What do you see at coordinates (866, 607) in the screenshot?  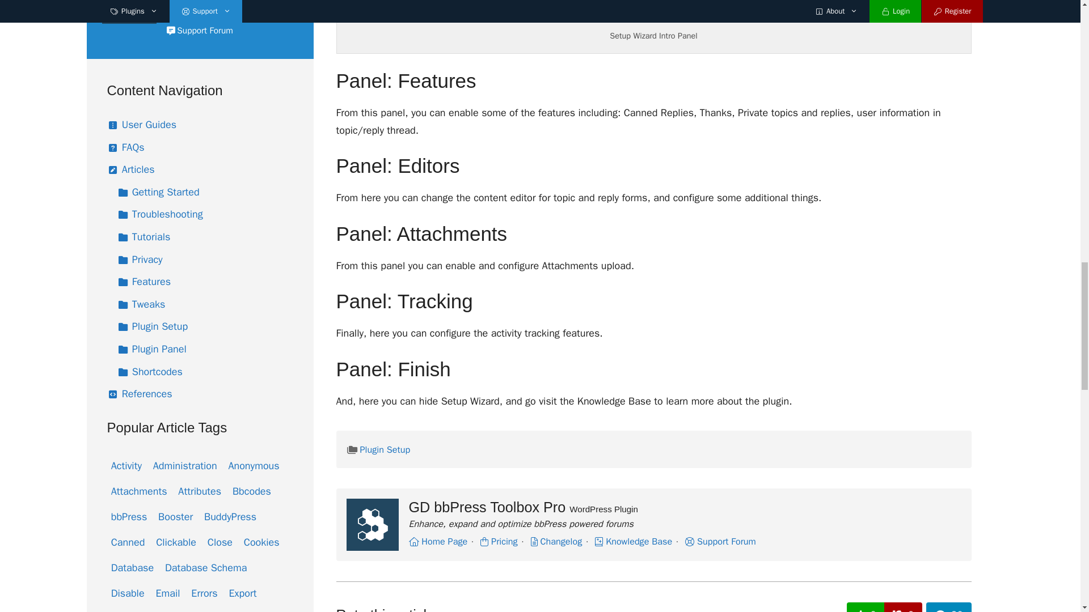 I see `Helpful count` at bounding box center [866, 607].